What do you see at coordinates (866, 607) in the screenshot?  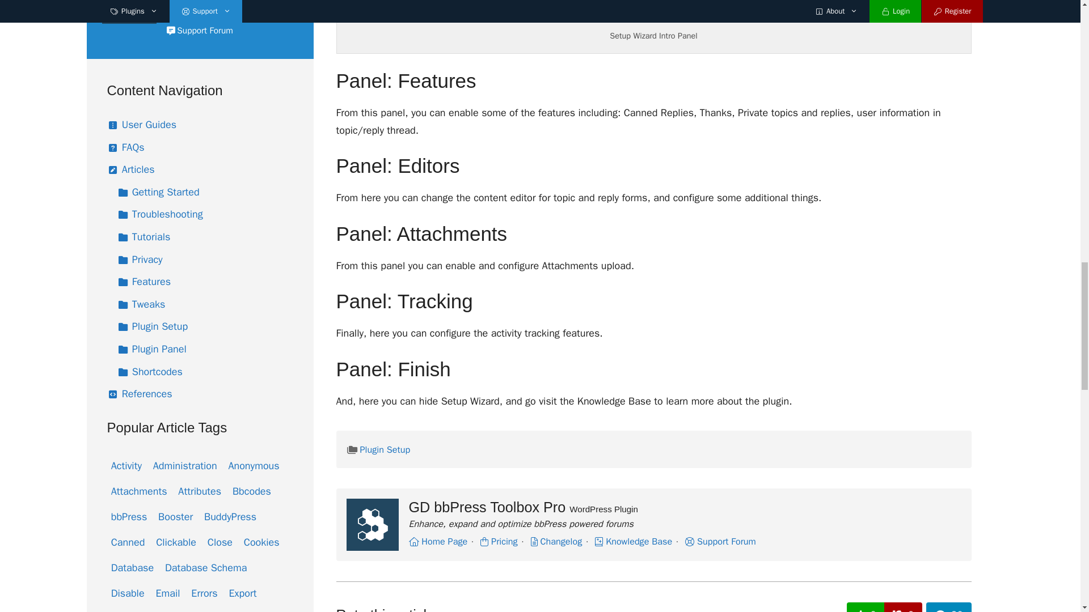 I see `Helpful count` at bounding box center [866, 607].